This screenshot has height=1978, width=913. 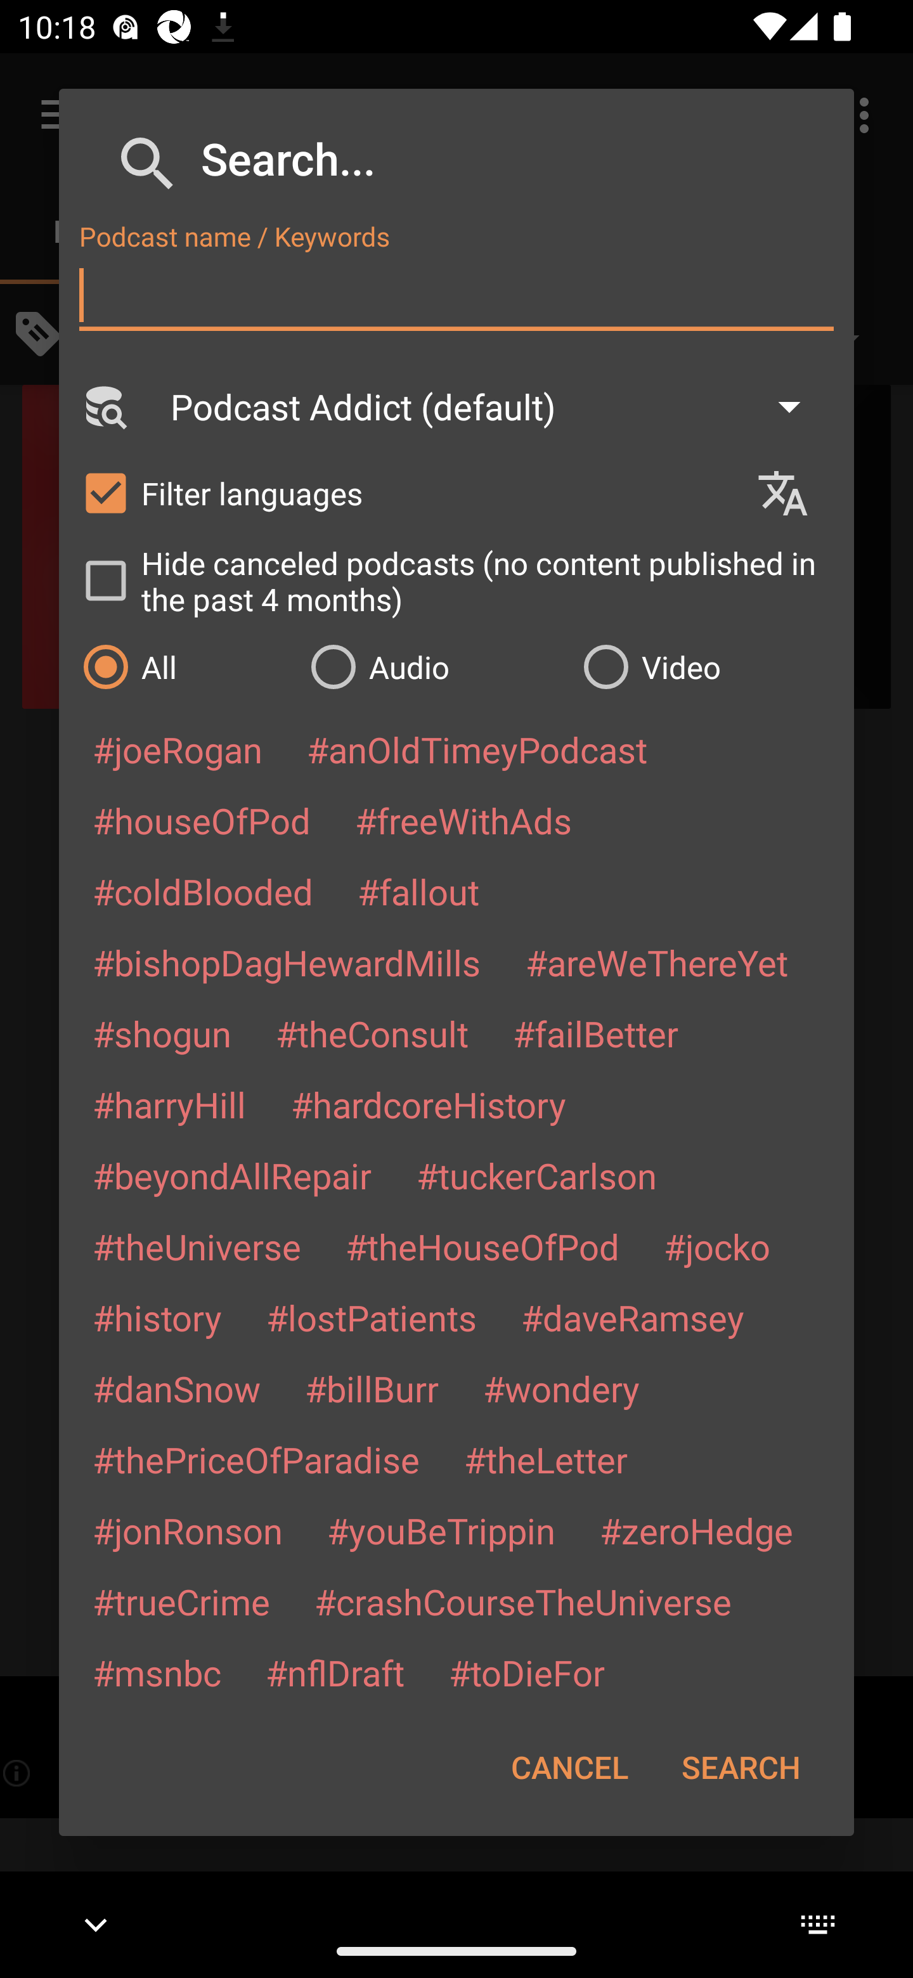 What do you see at coordinates (434, 666) in the screenshot?
I see `Audio` at bounding box center [434, 666].